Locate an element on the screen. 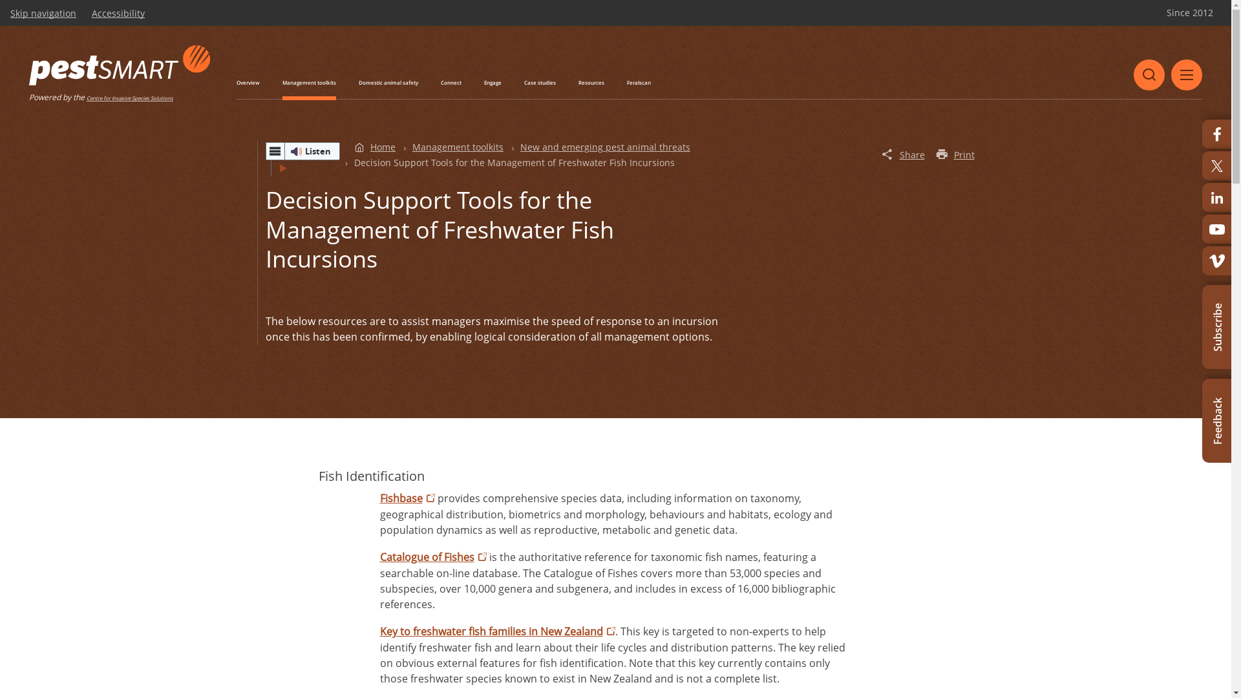 Image resolution: width=1241 pixels, height=698 pixels. Print is located at coordinates (955, 154).